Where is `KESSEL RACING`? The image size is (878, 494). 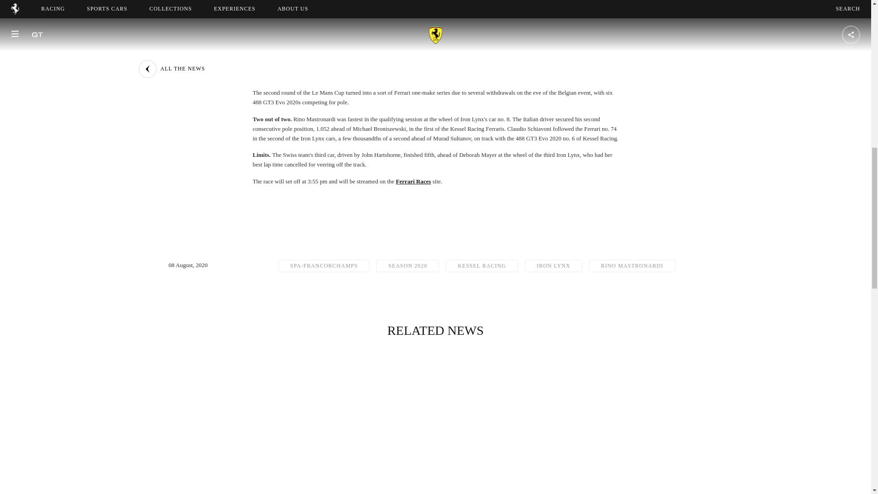
KESSEL RACING is located at coordinates (482, 266).